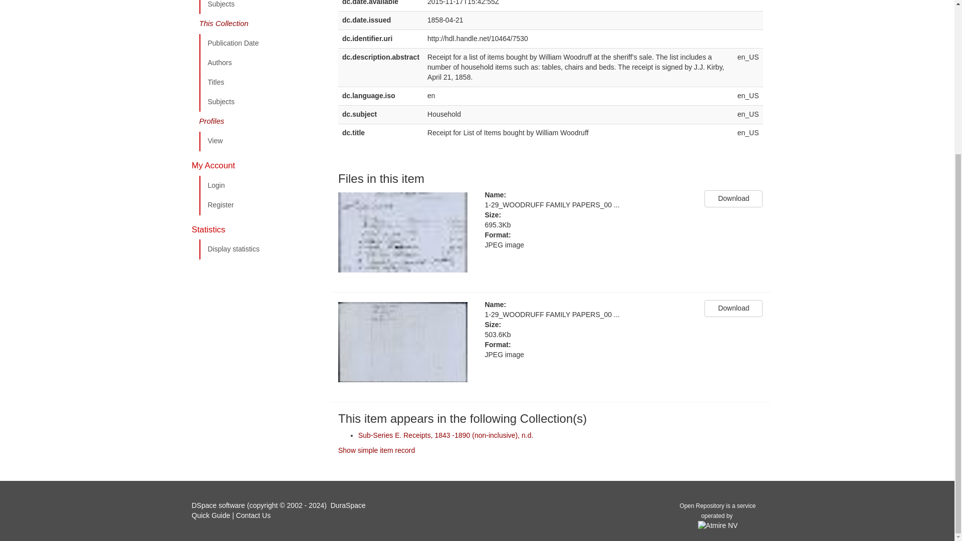  I want to click on Subjects, so click(261, 7).